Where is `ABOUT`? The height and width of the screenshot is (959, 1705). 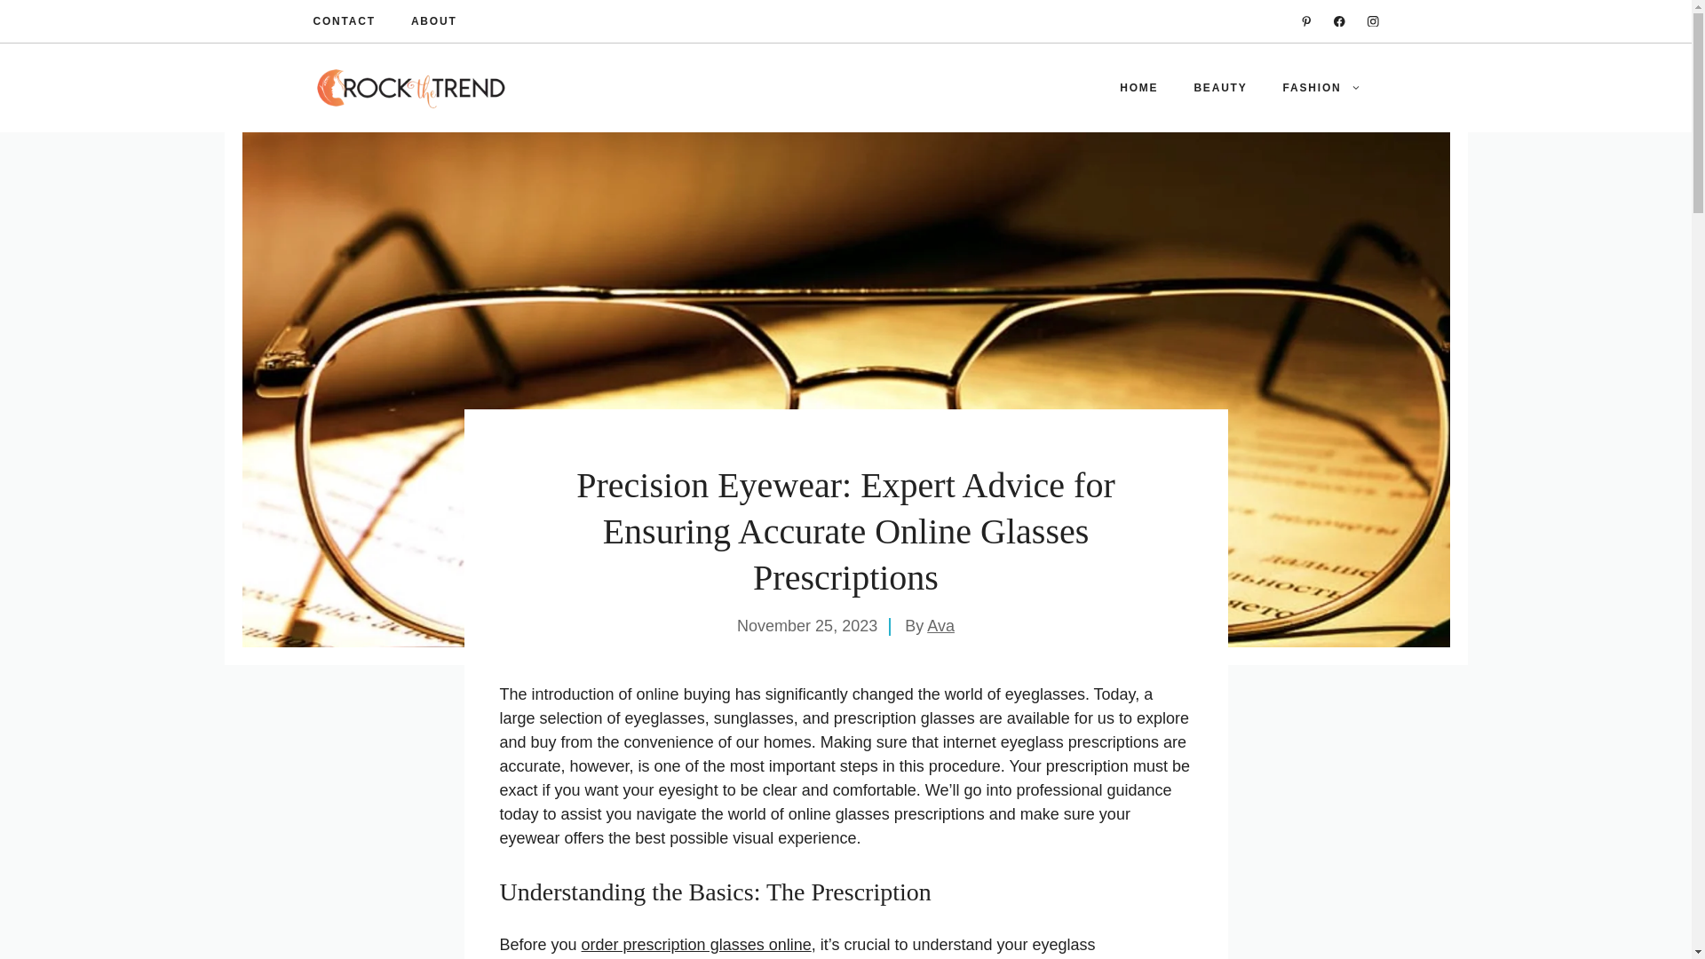
ABOUT is located at coordinates (433, 21).